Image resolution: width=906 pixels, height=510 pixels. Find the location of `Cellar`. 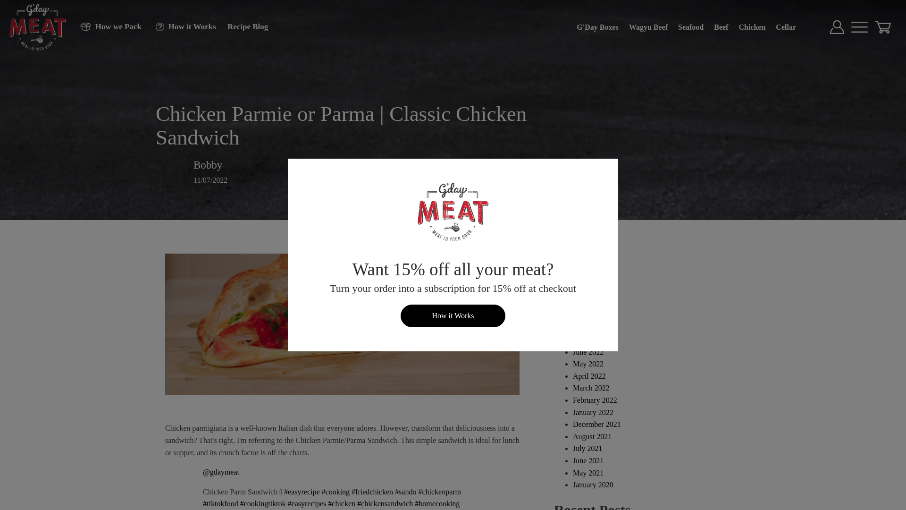

Cellar is located at coordinates (786, 27).